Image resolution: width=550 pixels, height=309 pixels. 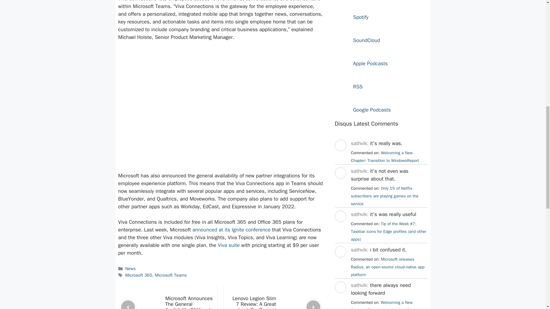 I want to click on July 24, 2024, so click(x=384, y=157).